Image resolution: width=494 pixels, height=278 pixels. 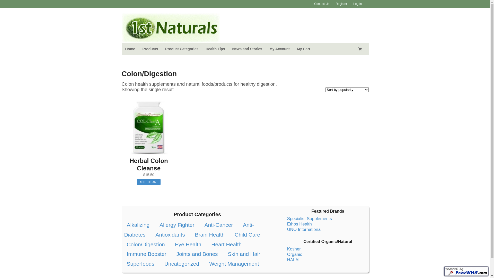 What do you see at coordinates (219, 225) in the screenshot?
I see `Anti-Cancer` at bounding box center [219, 225].